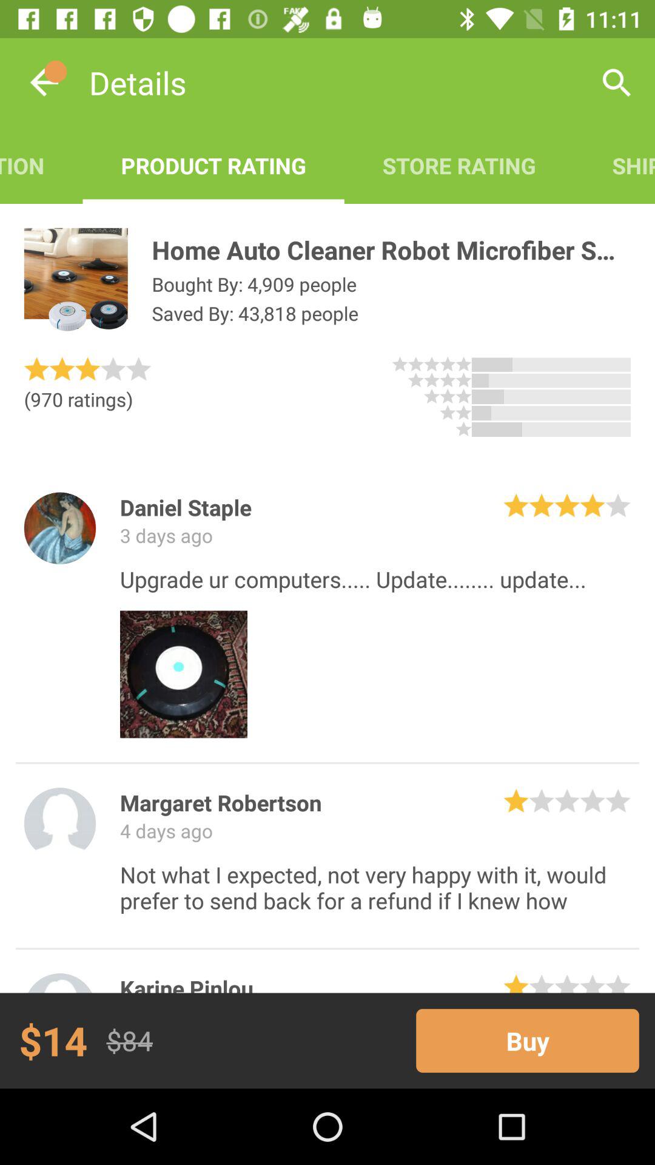  What do you see at coordinates (616, 83) in the screenshot?
I see `tap the app next to the store rating icon` at bounding box center [616, 83].